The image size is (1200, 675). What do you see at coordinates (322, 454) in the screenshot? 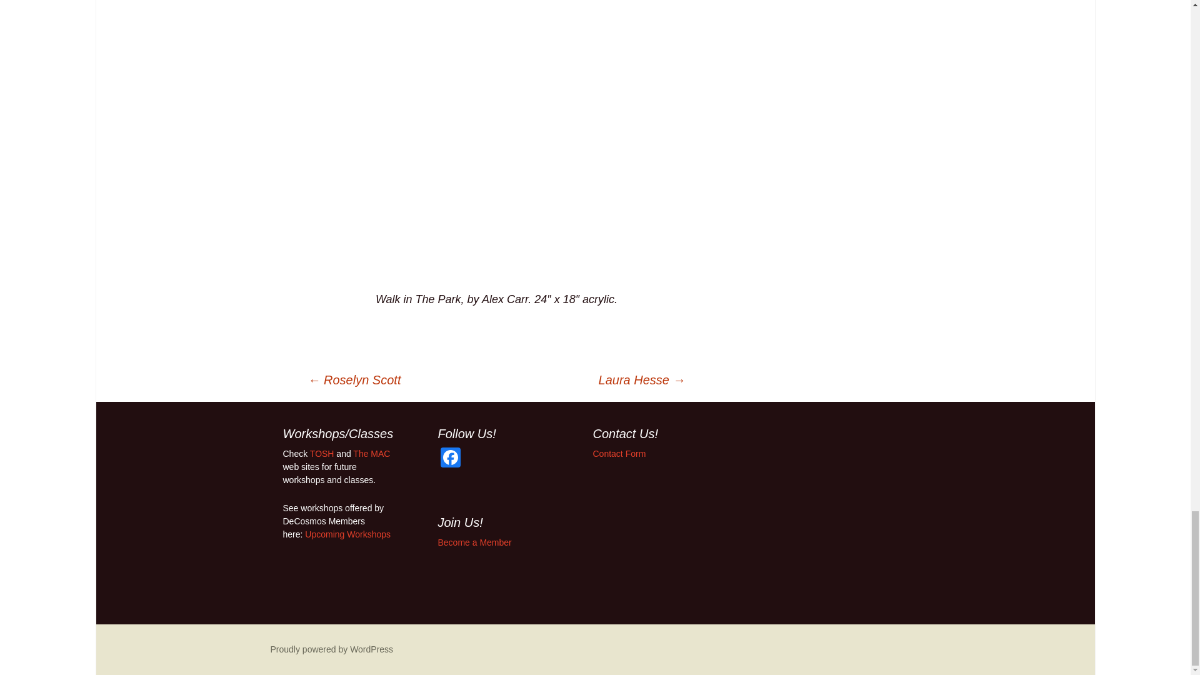
I see `TOSH` at bounding box center [322, 454].